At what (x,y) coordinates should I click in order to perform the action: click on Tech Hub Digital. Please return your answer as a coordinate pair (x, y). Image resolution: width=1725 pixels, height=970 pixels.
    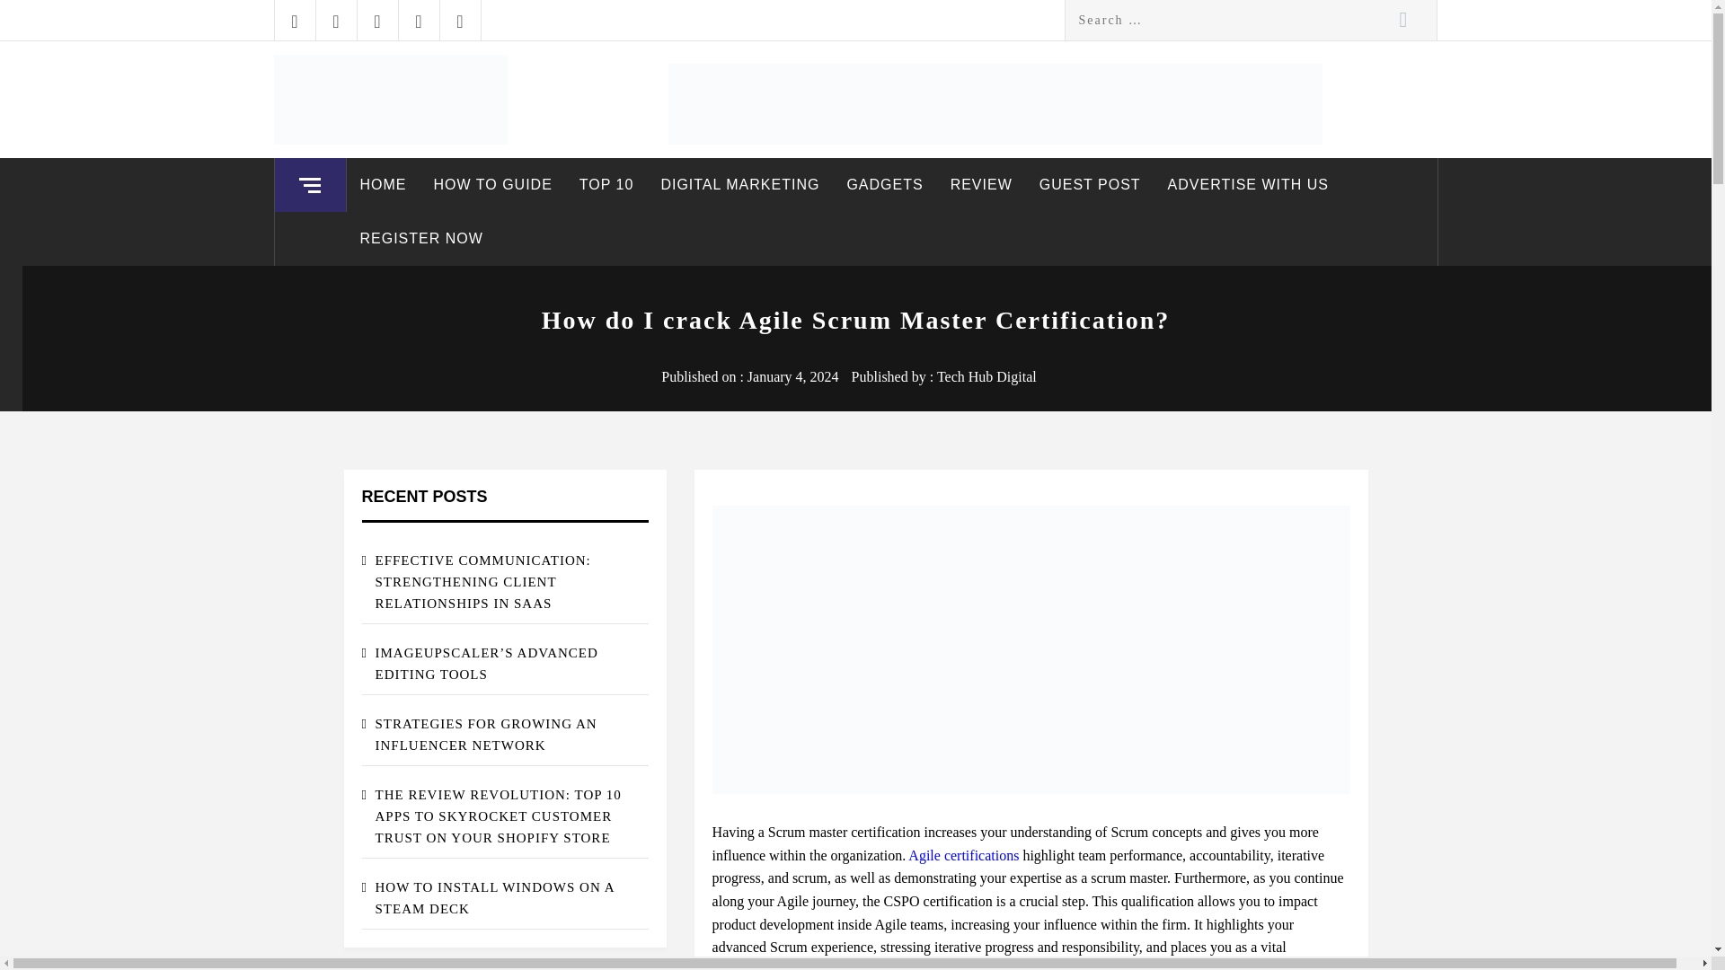
    Looking at the image, I should click on (986, 376).